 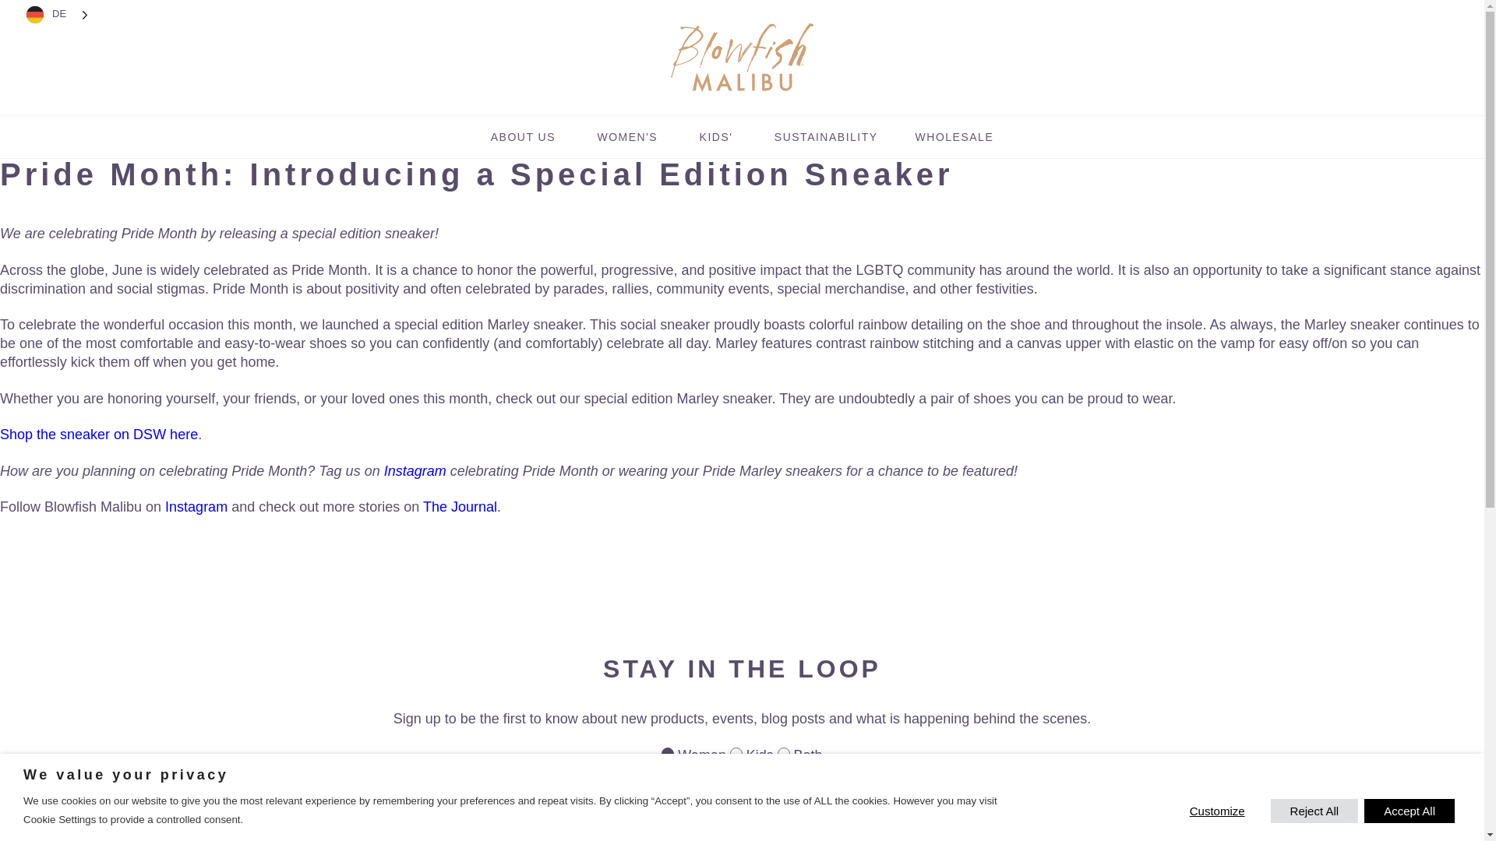 I want to click on Customize, so click(x=1217, y=810).